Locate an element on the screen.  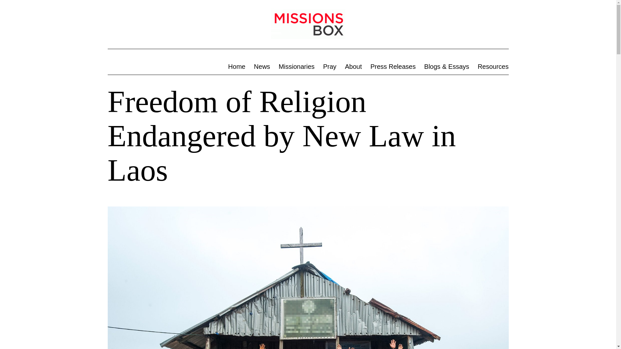
Home is located at coordinates (236, 67).